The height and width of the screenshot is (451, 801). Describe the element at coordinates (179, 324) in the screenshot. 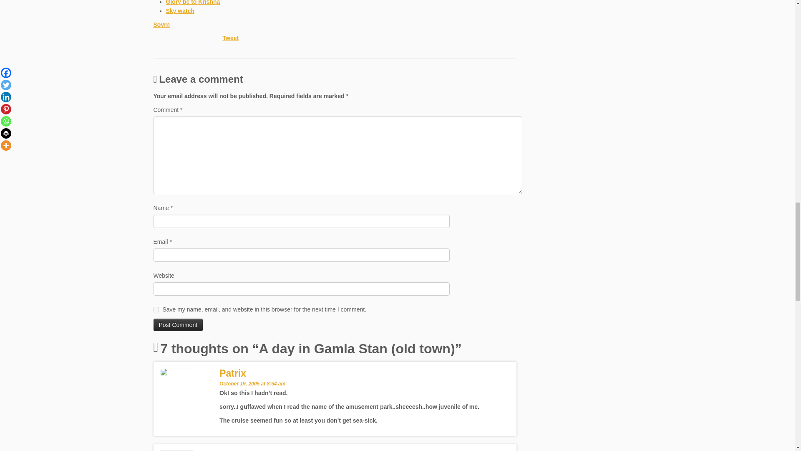

I see `Post Comment` at that location.